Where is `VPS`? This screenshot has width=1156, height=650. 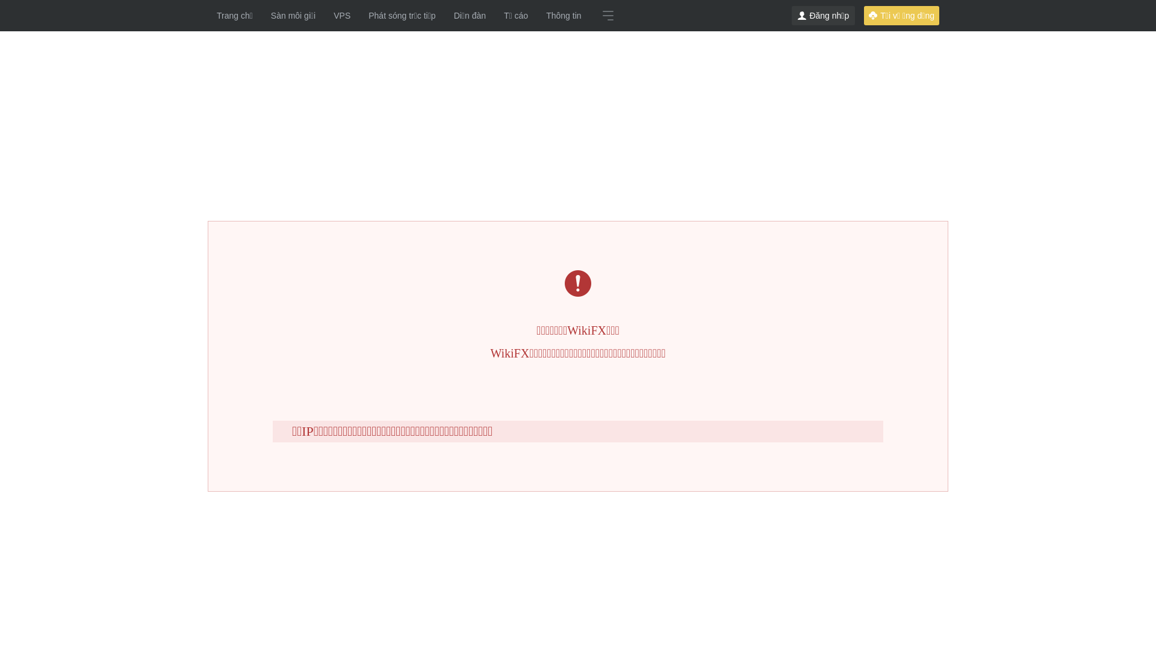
VPS is located at coordinates (342, 16).